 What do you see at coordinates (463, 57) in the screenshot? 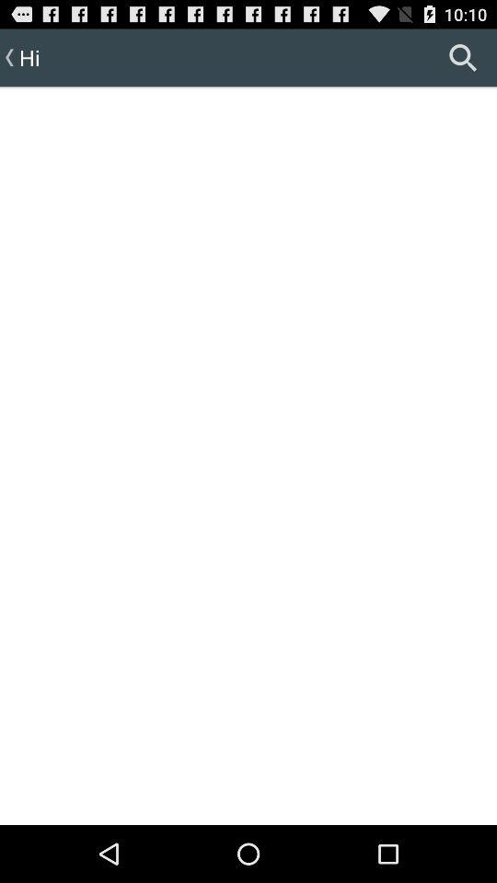
I see `open the app next to hi app` at bounding box center [463, 57].